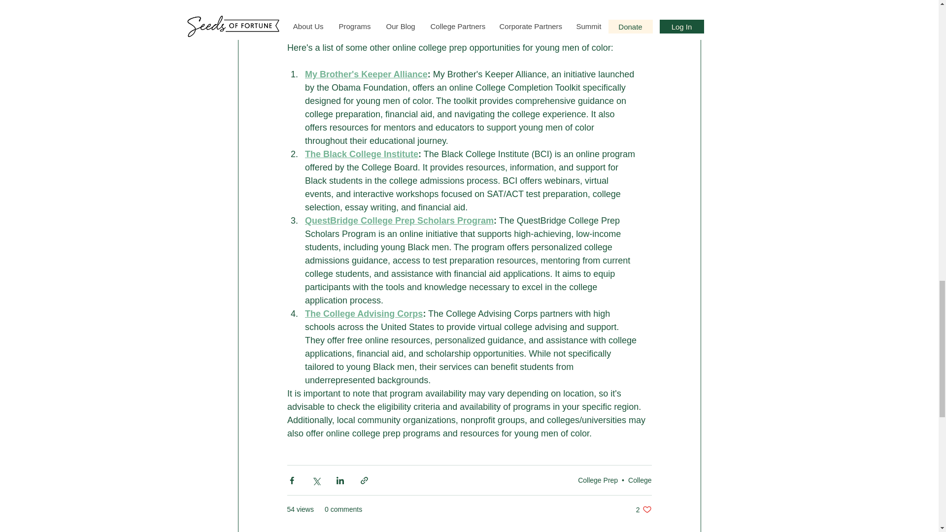  What do you see at coordinates (640, 479) in the screenshot?
I see `My Brother's Keeper Alliance` at bounding box center [640, 479].